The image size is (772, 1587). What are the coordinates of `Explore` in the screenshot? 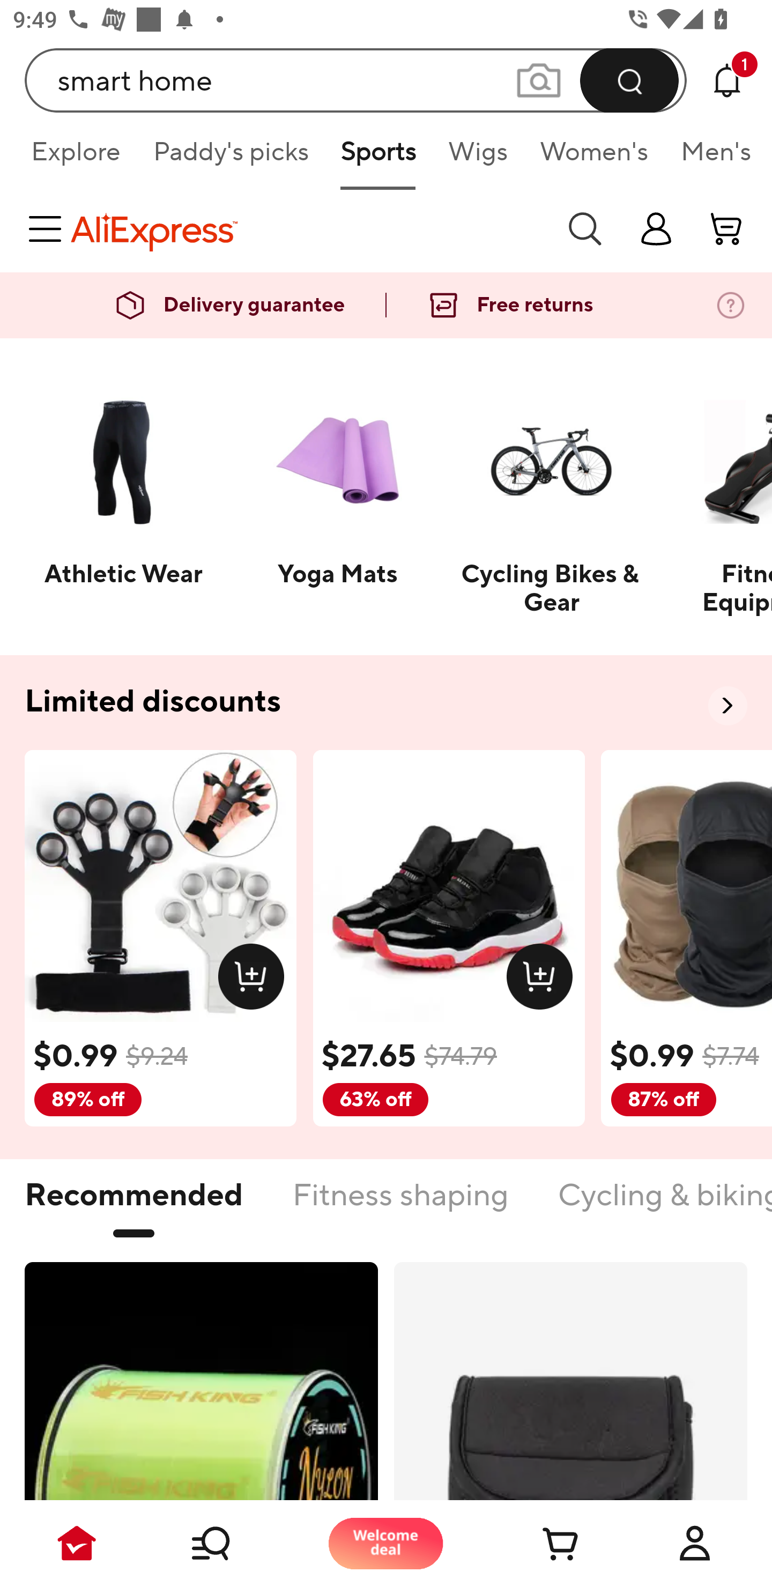 It's located at (75, 158).